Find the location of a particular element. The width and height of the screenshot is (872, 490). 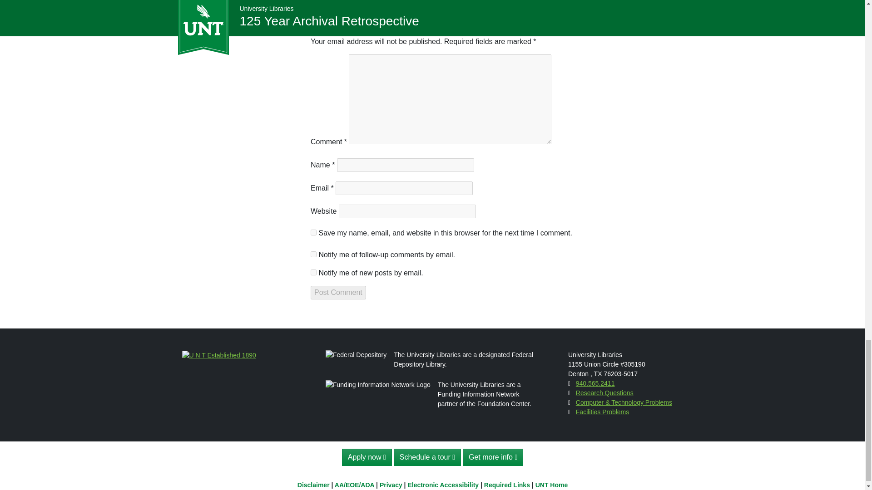

Post Comment is located at coordinates (338, 292).